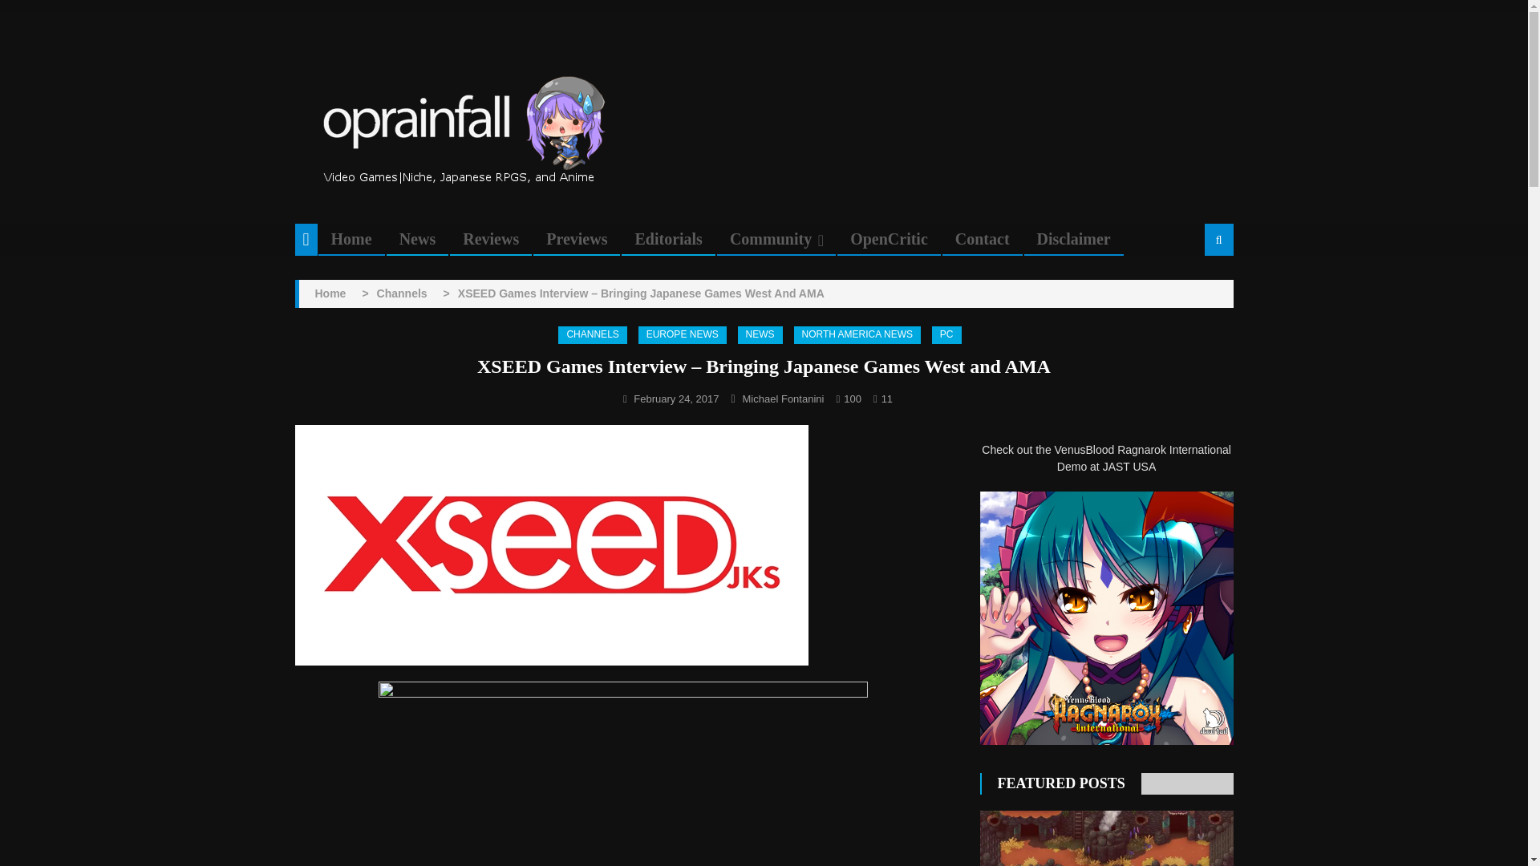  Describe the element at coordinates (667, 239) in the screenshot. I see `Editorials` at that location.